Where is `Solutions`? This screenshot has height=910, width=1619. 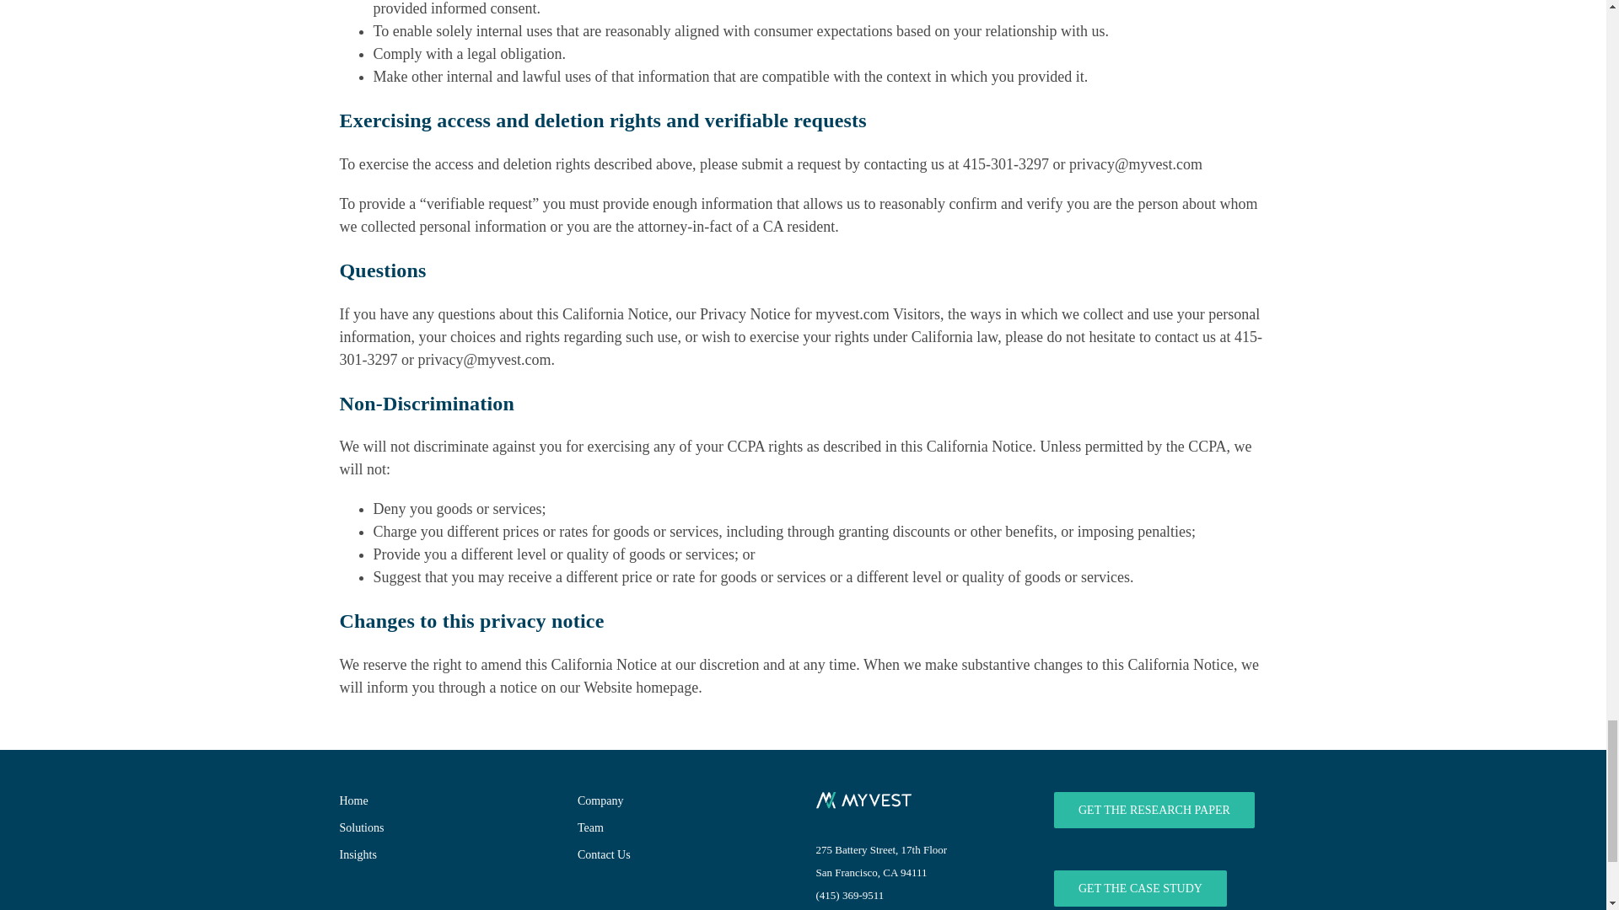
Solutions is located at coordinates (444, 827).